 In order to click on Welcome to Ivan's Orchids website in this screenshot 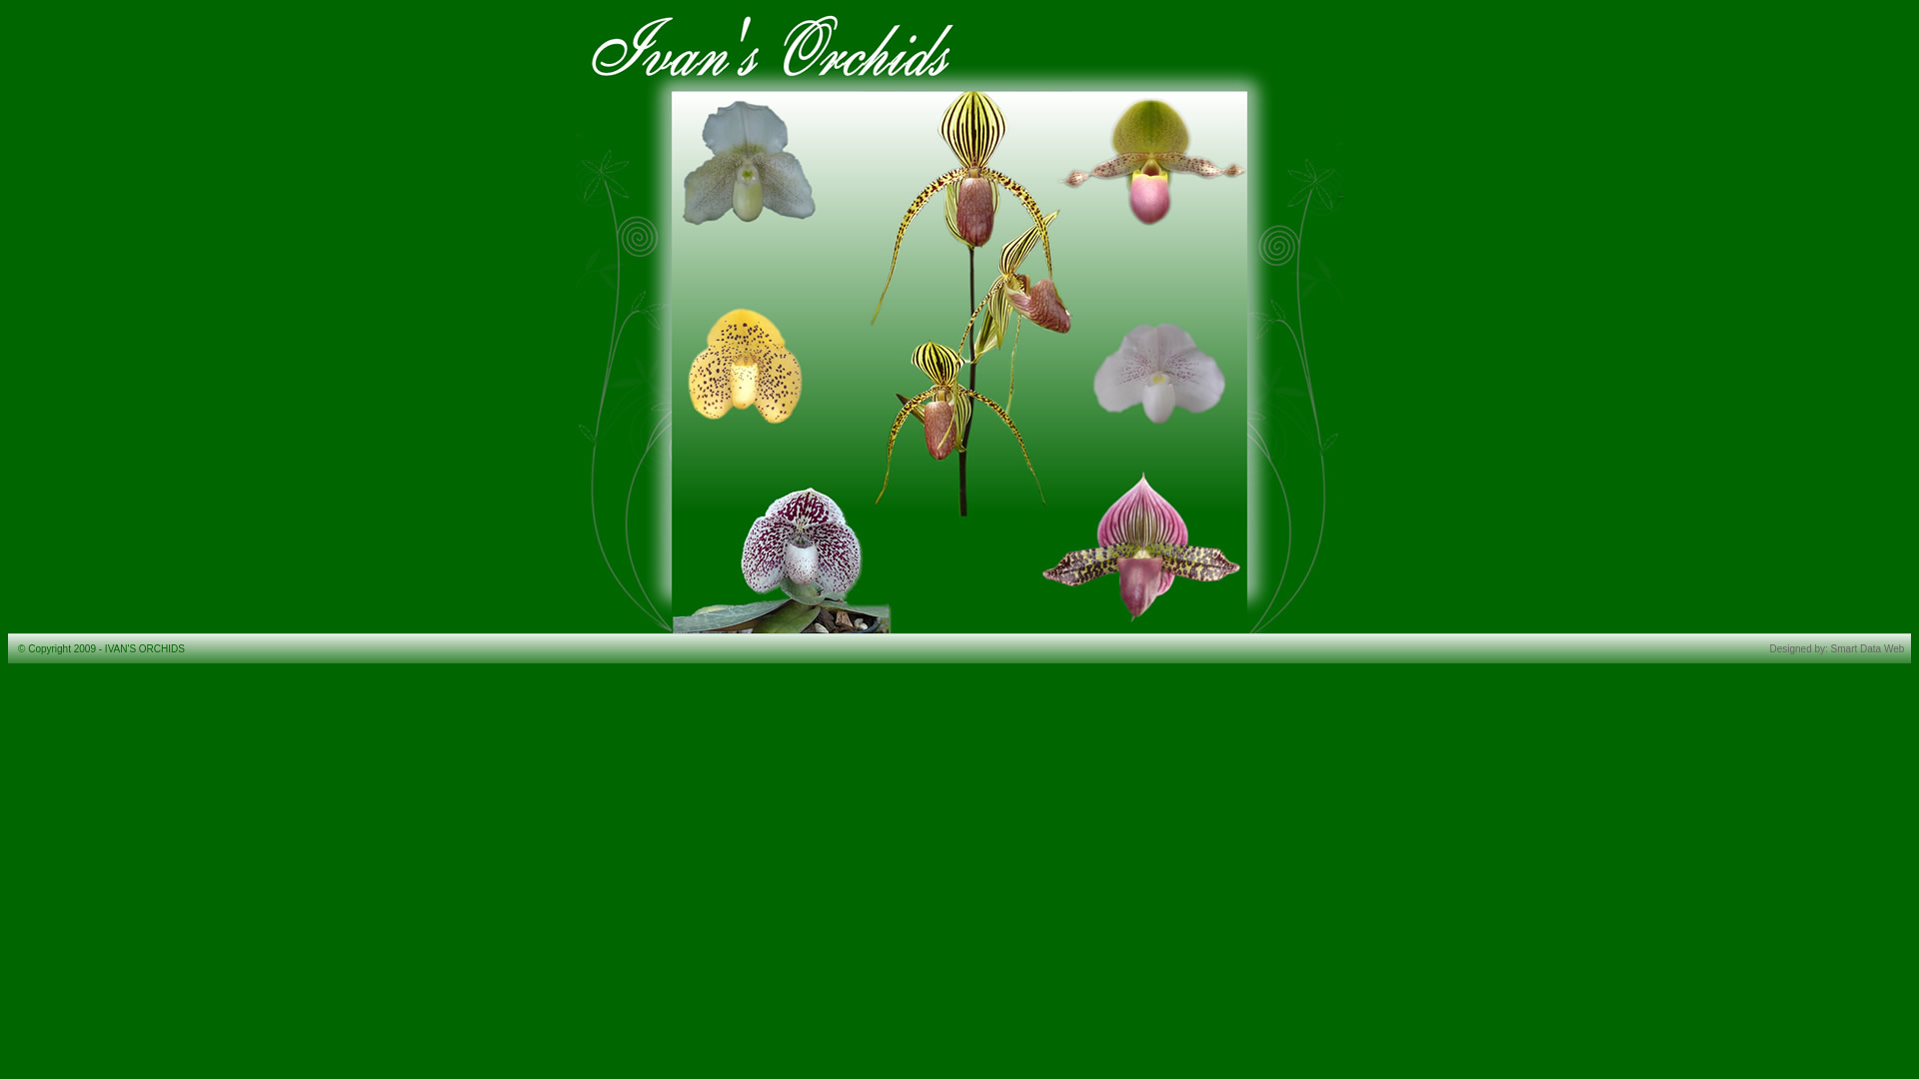, I will do `click(959, 626)`.